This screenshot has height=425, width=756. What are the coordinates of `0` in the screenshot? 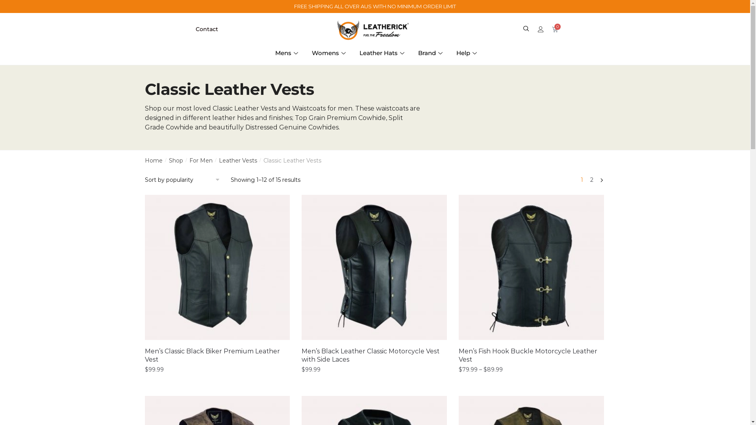 It's located at (555, 29).